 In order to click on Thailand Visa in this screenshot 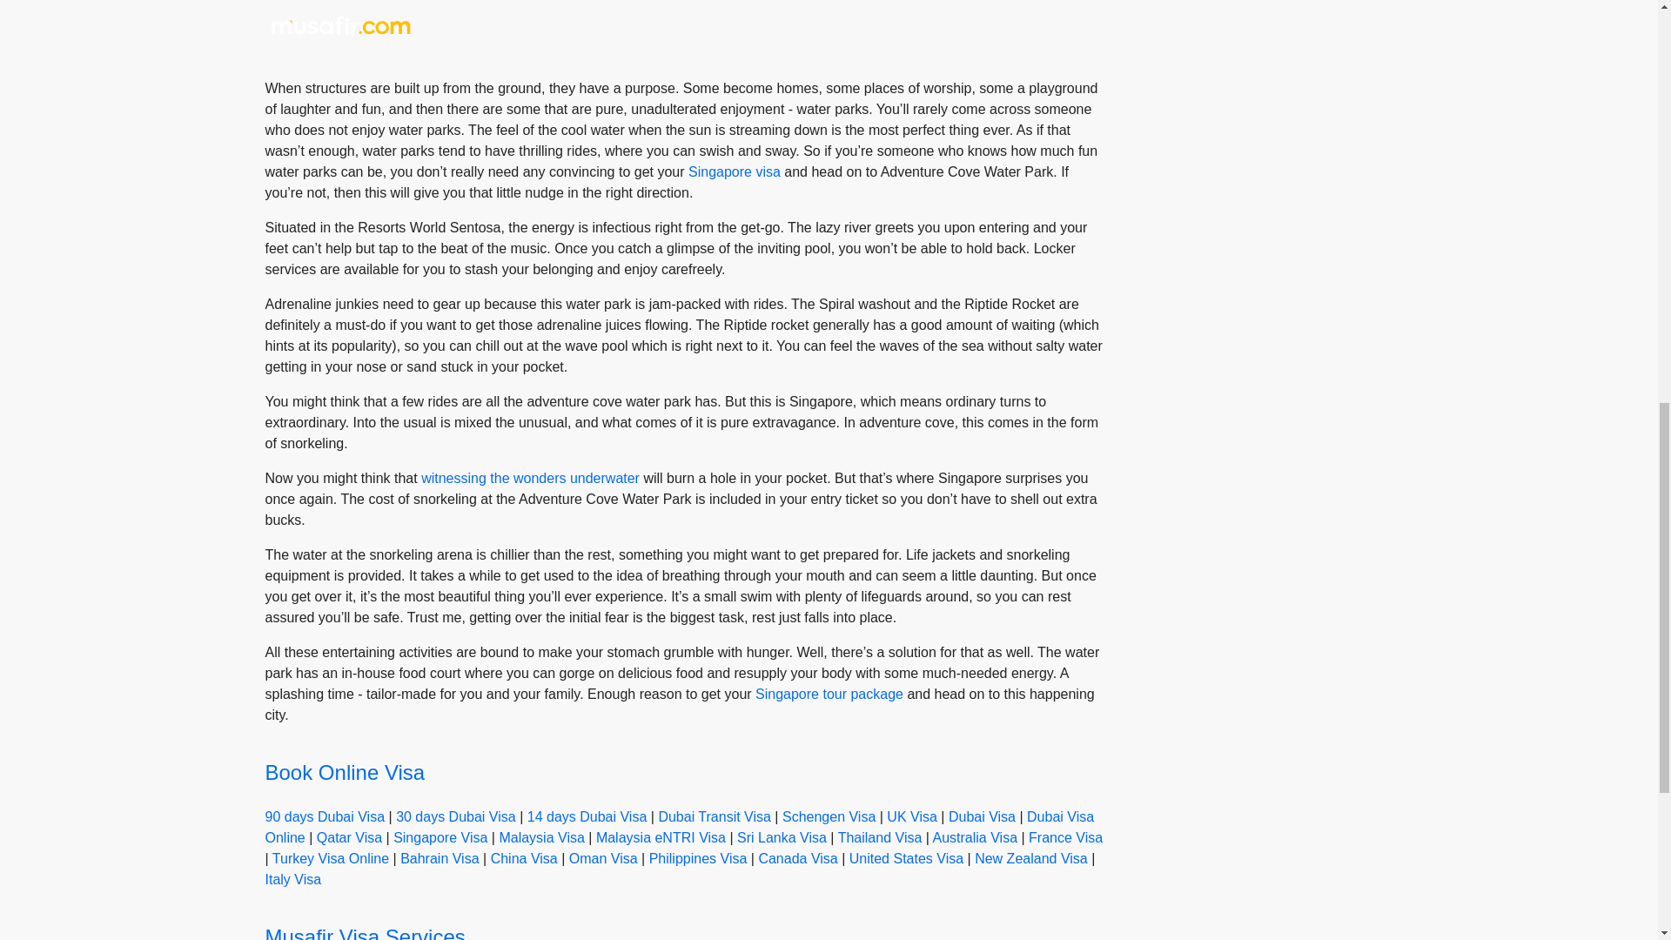, I will do `click(880, 837)`.